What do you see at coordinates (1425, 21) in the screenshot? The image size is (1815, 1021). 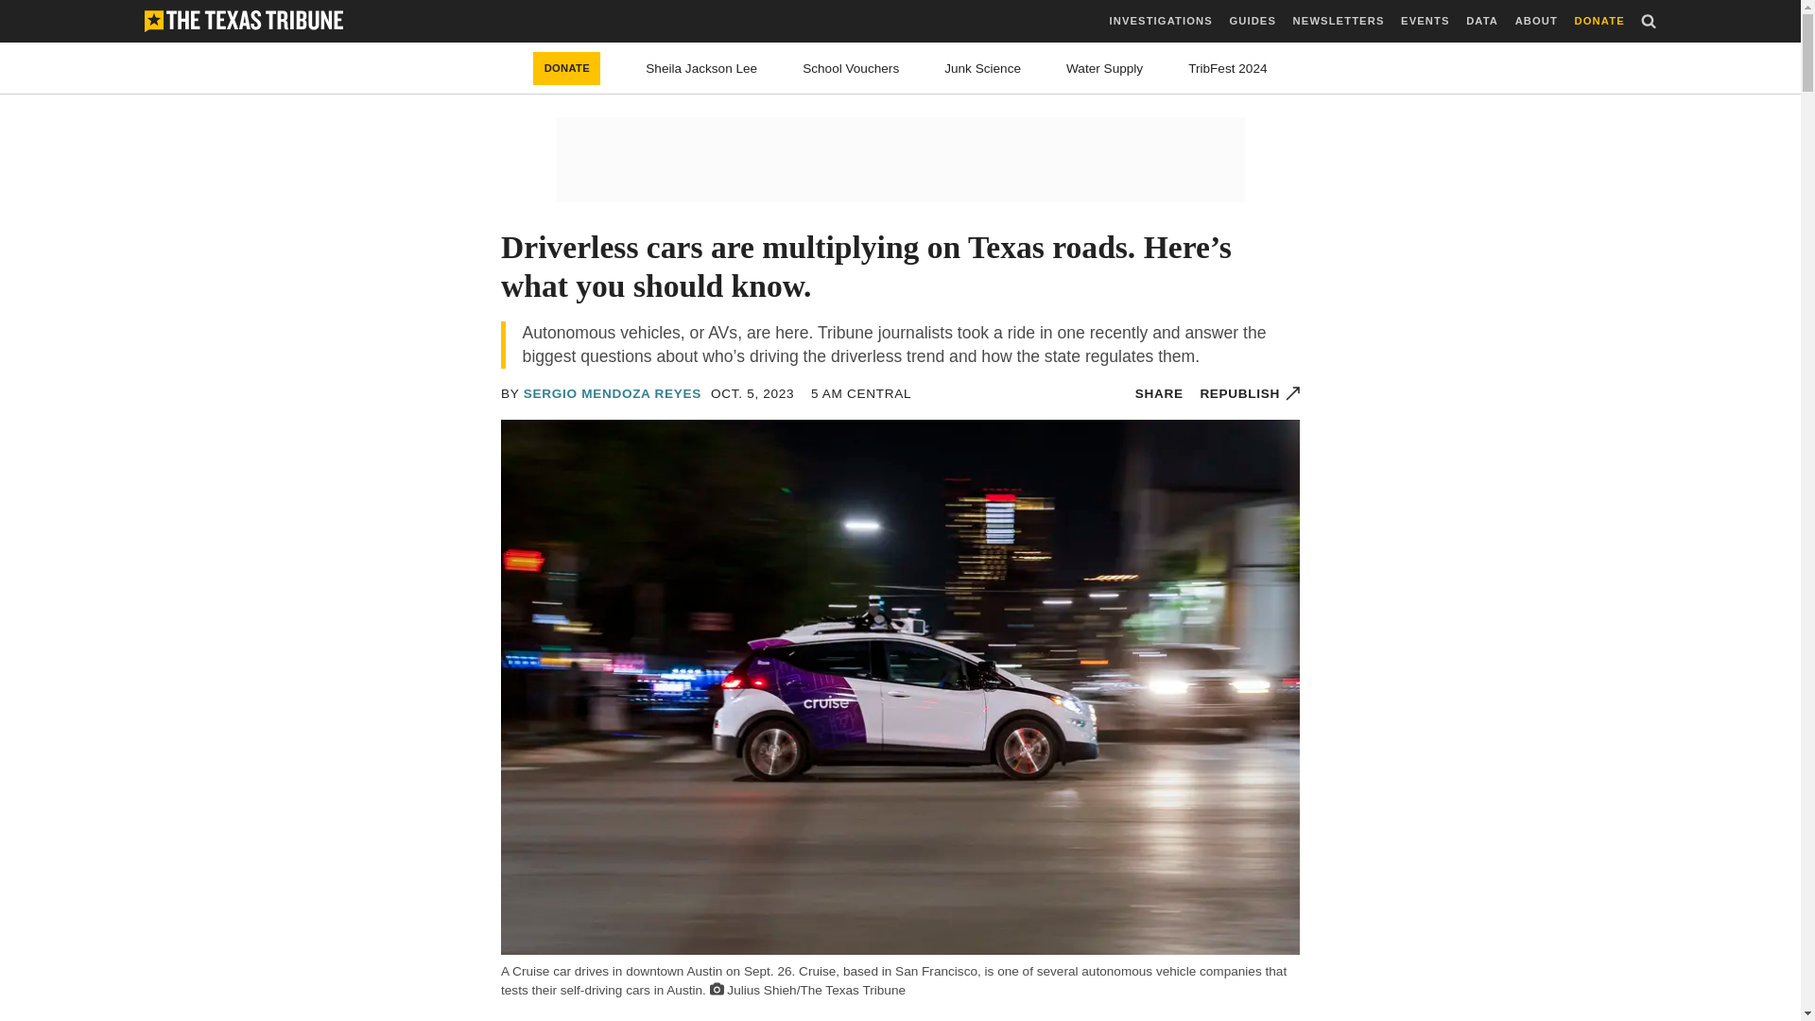 I see `EVENTS` at bounding box center [1425, 21].